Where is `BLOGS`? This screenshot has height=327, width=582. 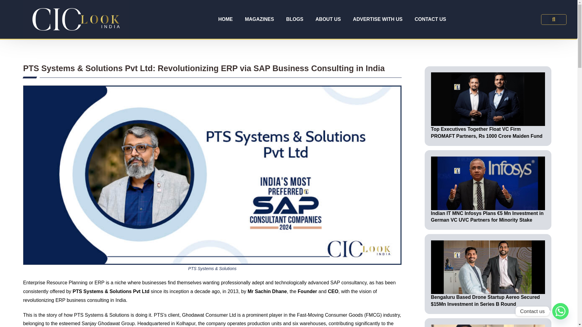
BLOGS is located at coordinates (295, 19).